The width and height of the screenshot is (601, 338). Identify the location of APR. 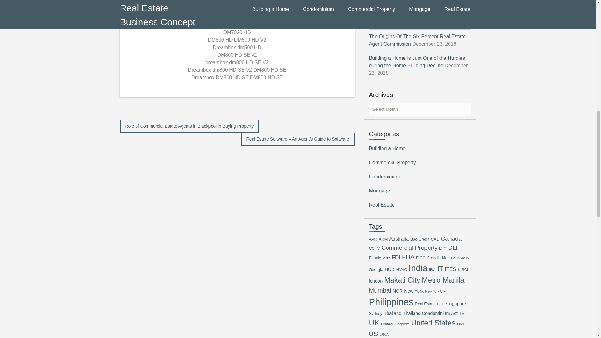
(372, 239).